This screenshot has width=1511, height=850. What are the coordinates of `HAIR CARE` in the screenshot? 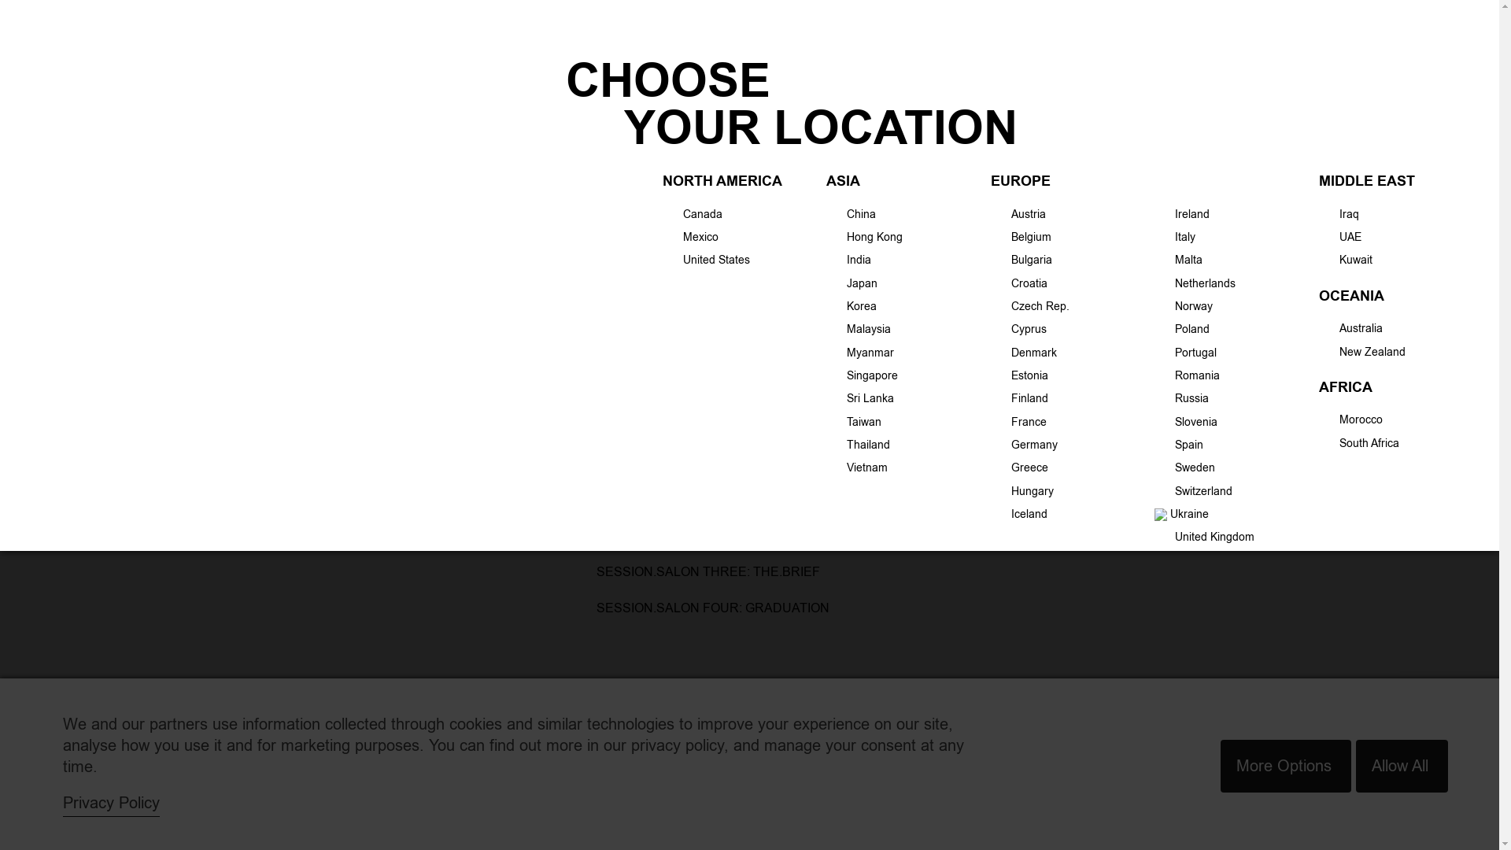 It's located at (491, 128).